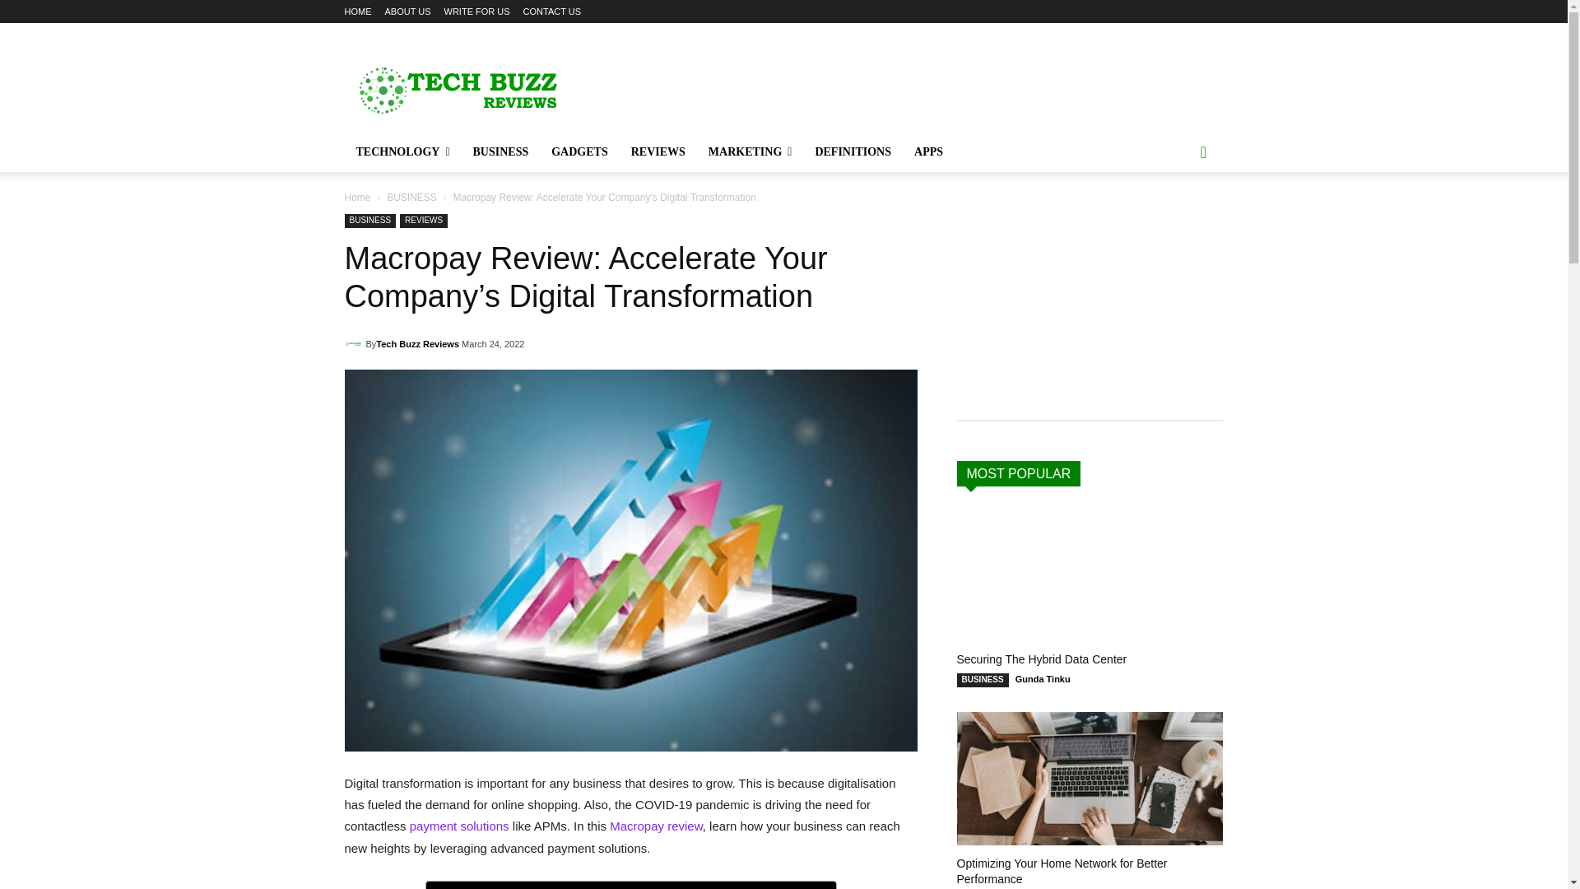  Describe the element at coordinates (477, 12) in the screenshot. I see `WRITE FOR US` at that location.